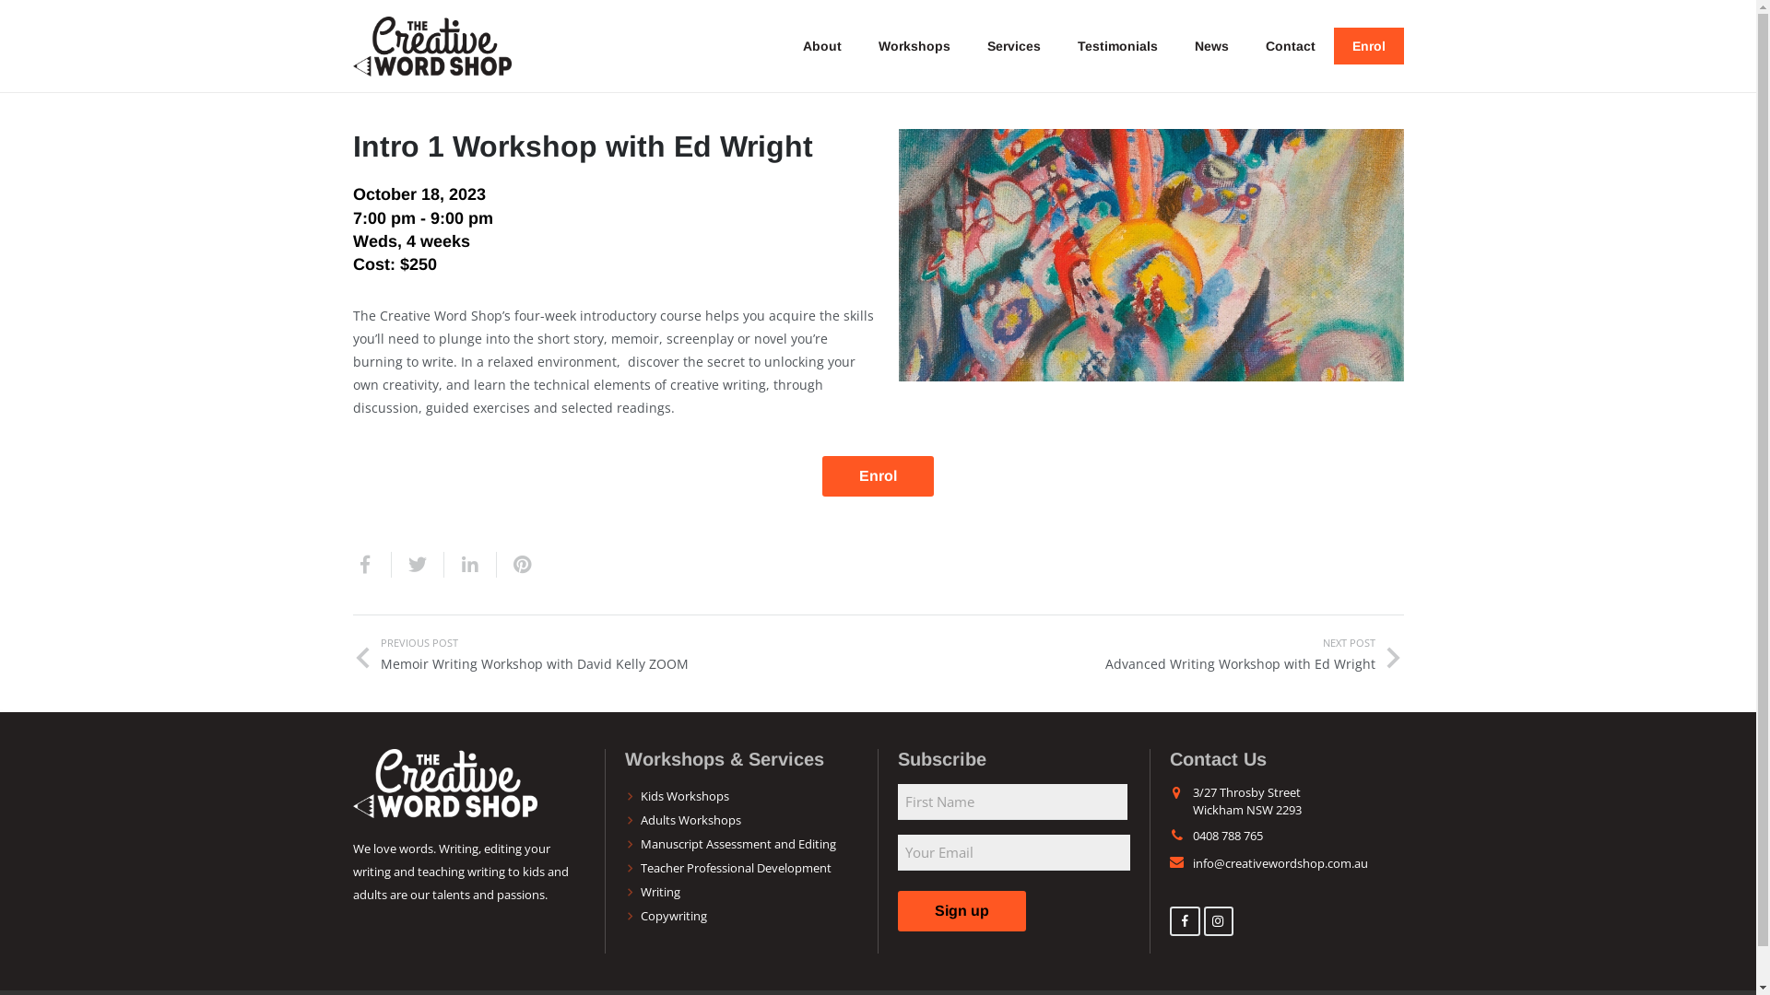  I want to click on Manuscript Assessment and Editing, so click(738, 844).